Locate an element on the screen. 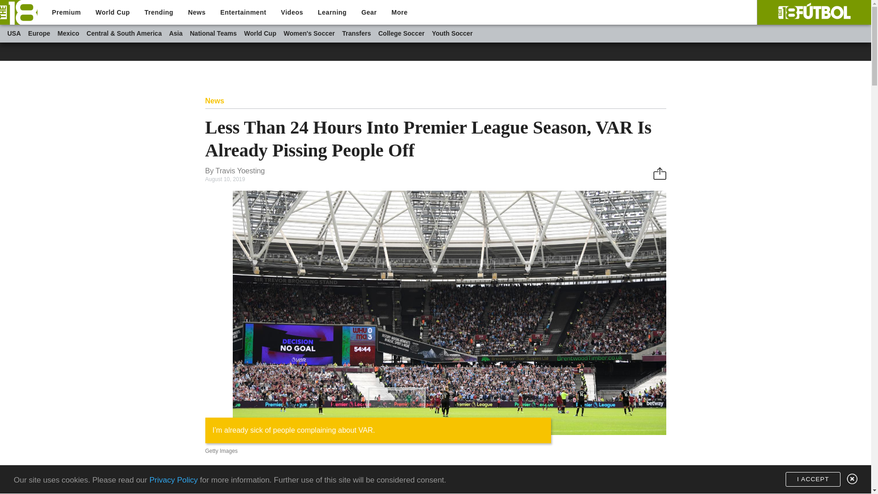 The height and width of the screenshot is (494, 878). I ACCEPT is located at coordinates (813, 479).